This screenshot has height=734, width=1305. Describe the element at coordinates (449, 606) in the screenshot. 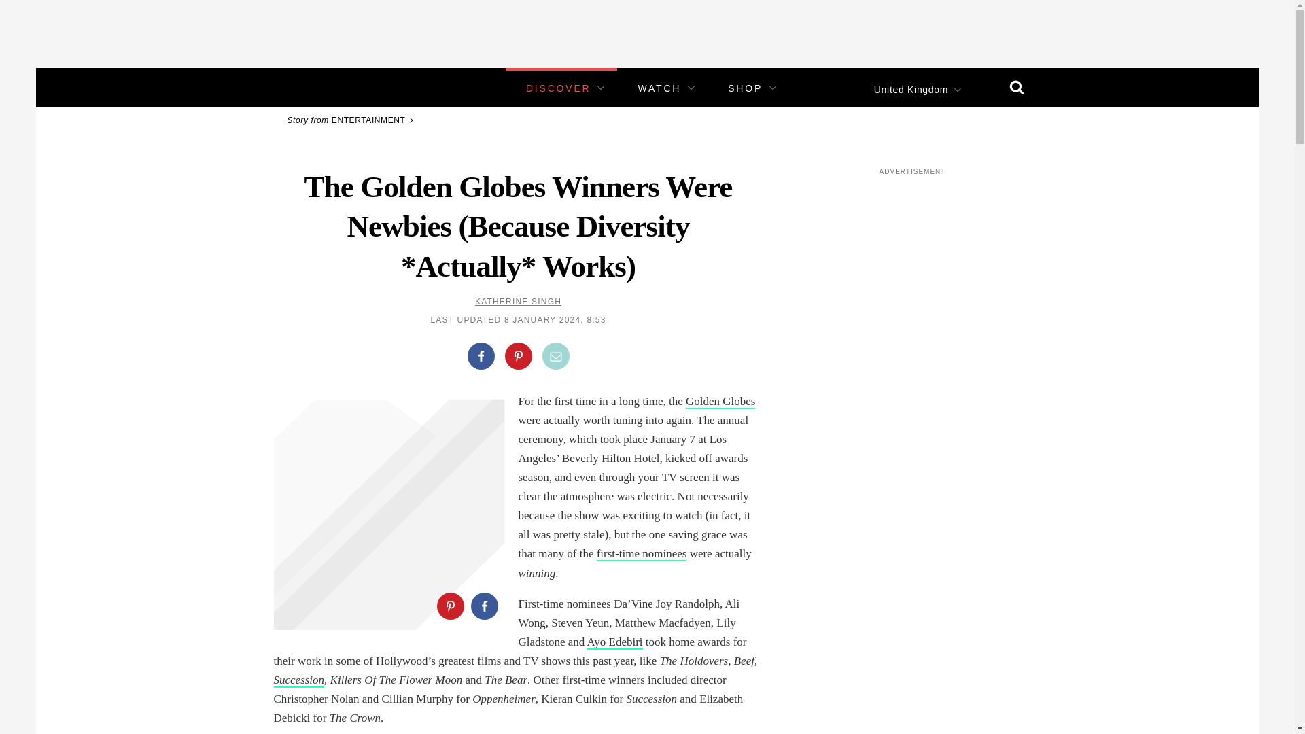

I see `Share on Pinterest` at that location.